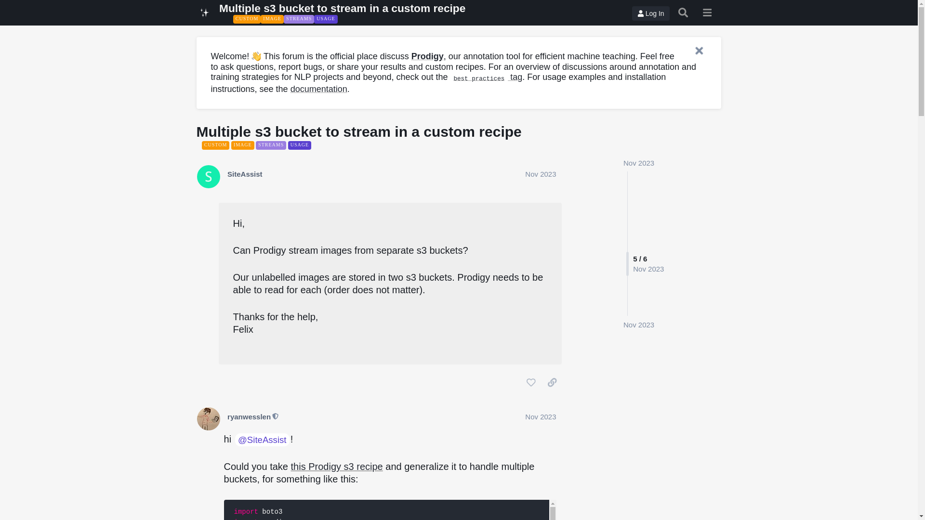 The image size is (925, 520). I want to click on Log In, so click(650, 13).